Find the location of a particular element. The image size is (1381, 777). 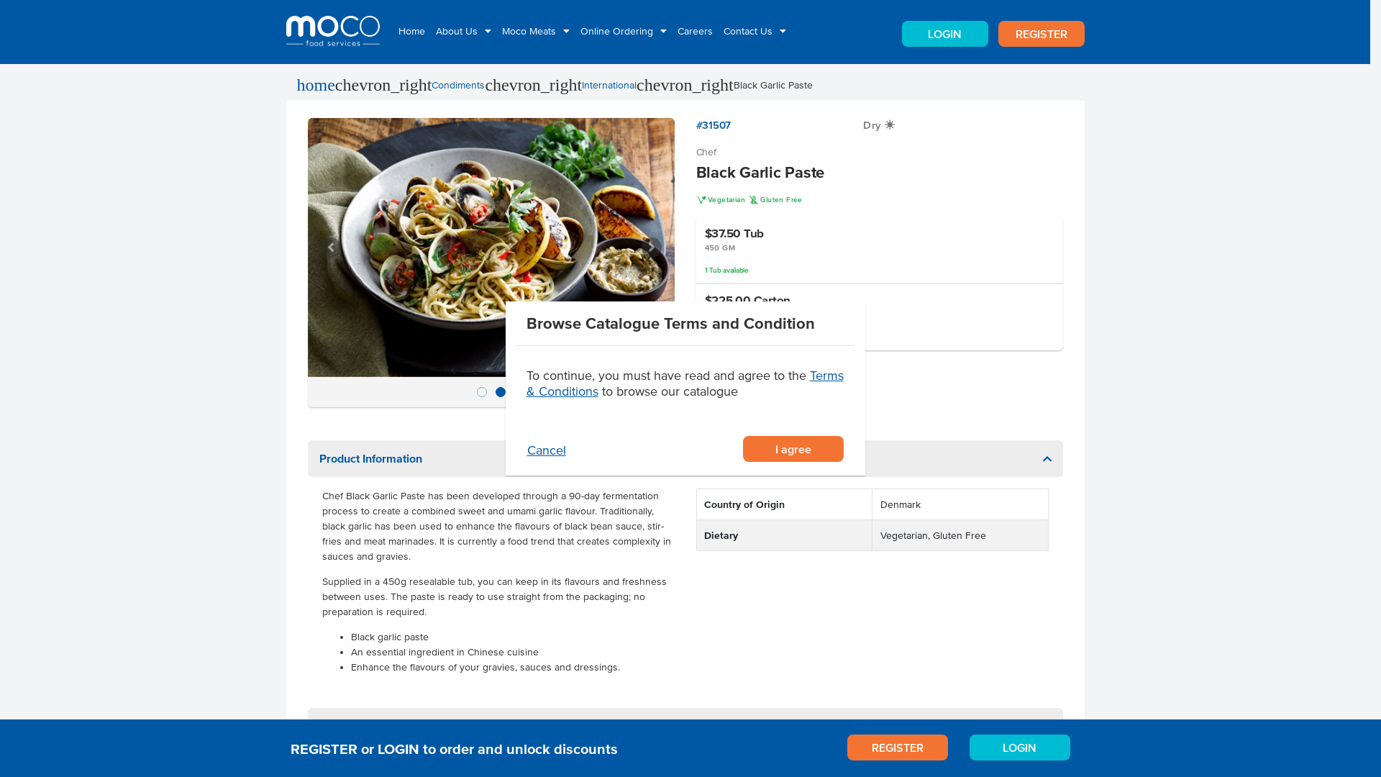

About Us is located at coordinates (462, 30).